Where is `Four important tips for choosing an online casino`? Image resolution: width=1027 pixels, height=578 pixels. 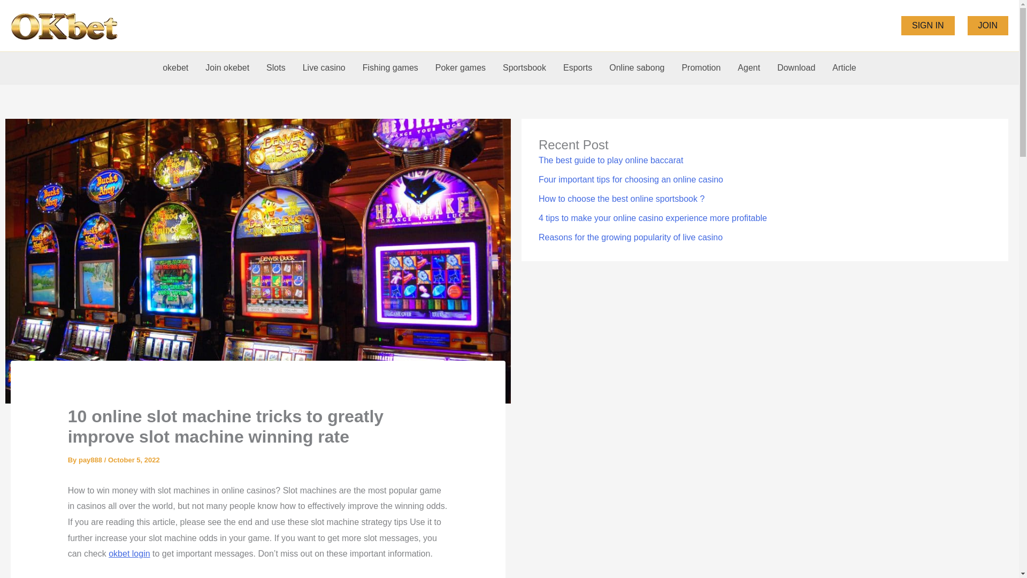 Four important tips for choosing an online casino is located at coordinates (630, 180).